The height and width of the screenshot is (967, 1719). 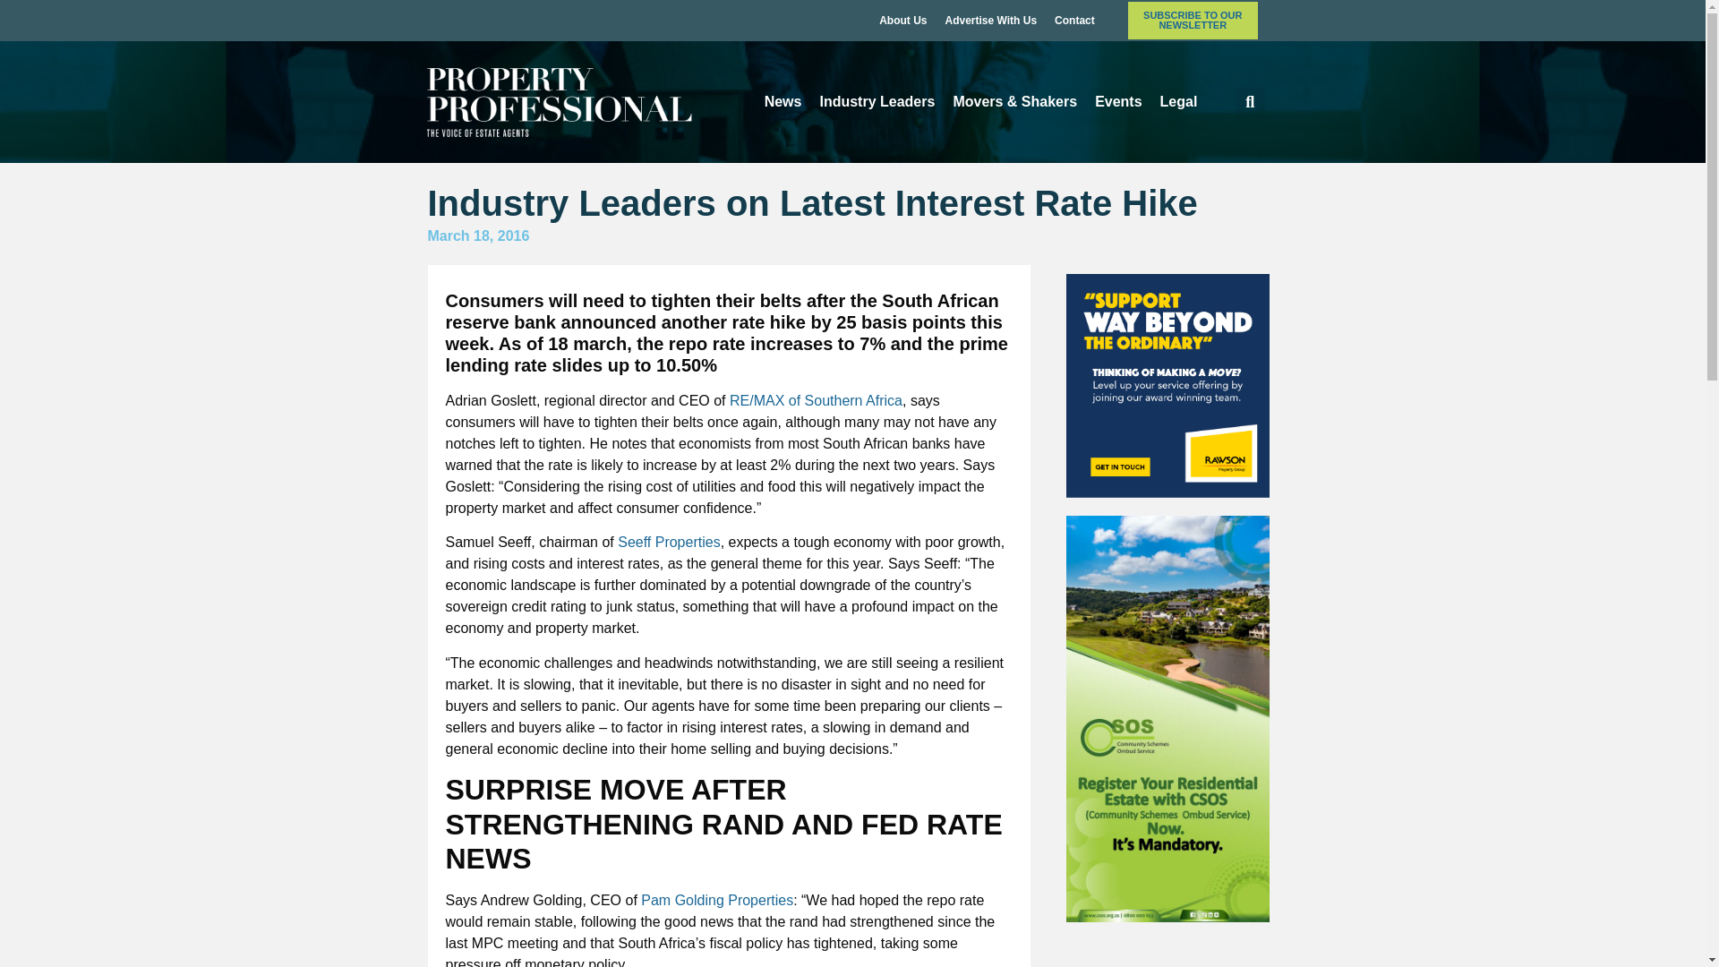 I want to click on Industry Leaders, so click(x=877, y=102).